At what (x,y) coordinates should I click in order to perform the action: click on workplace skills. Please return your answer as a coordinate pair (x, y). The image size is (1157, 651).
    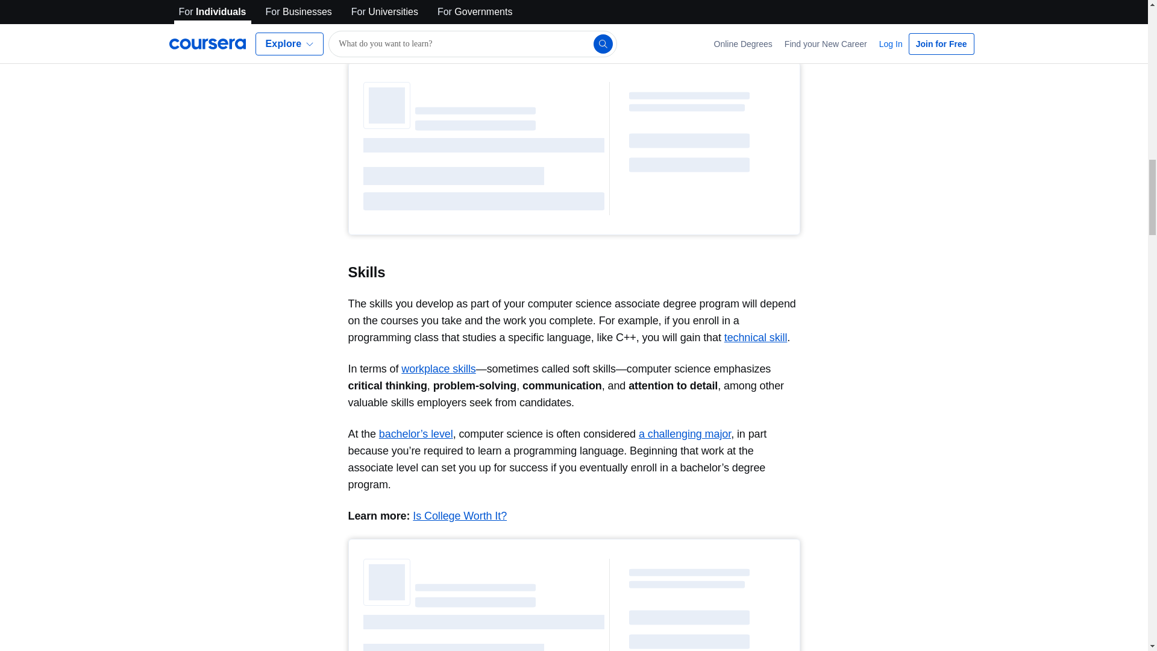
    Looking at the image, I should click on (439, 369).